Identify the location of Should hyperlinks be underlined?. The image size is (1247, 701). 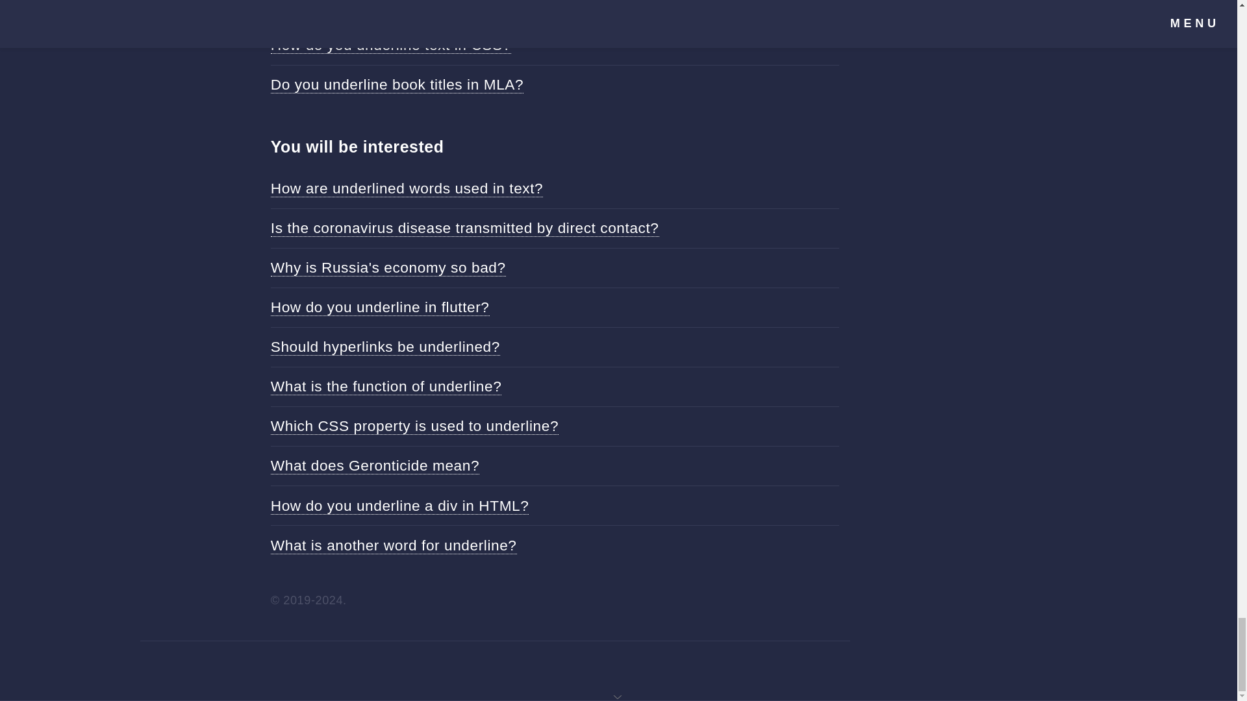
(384, 347).